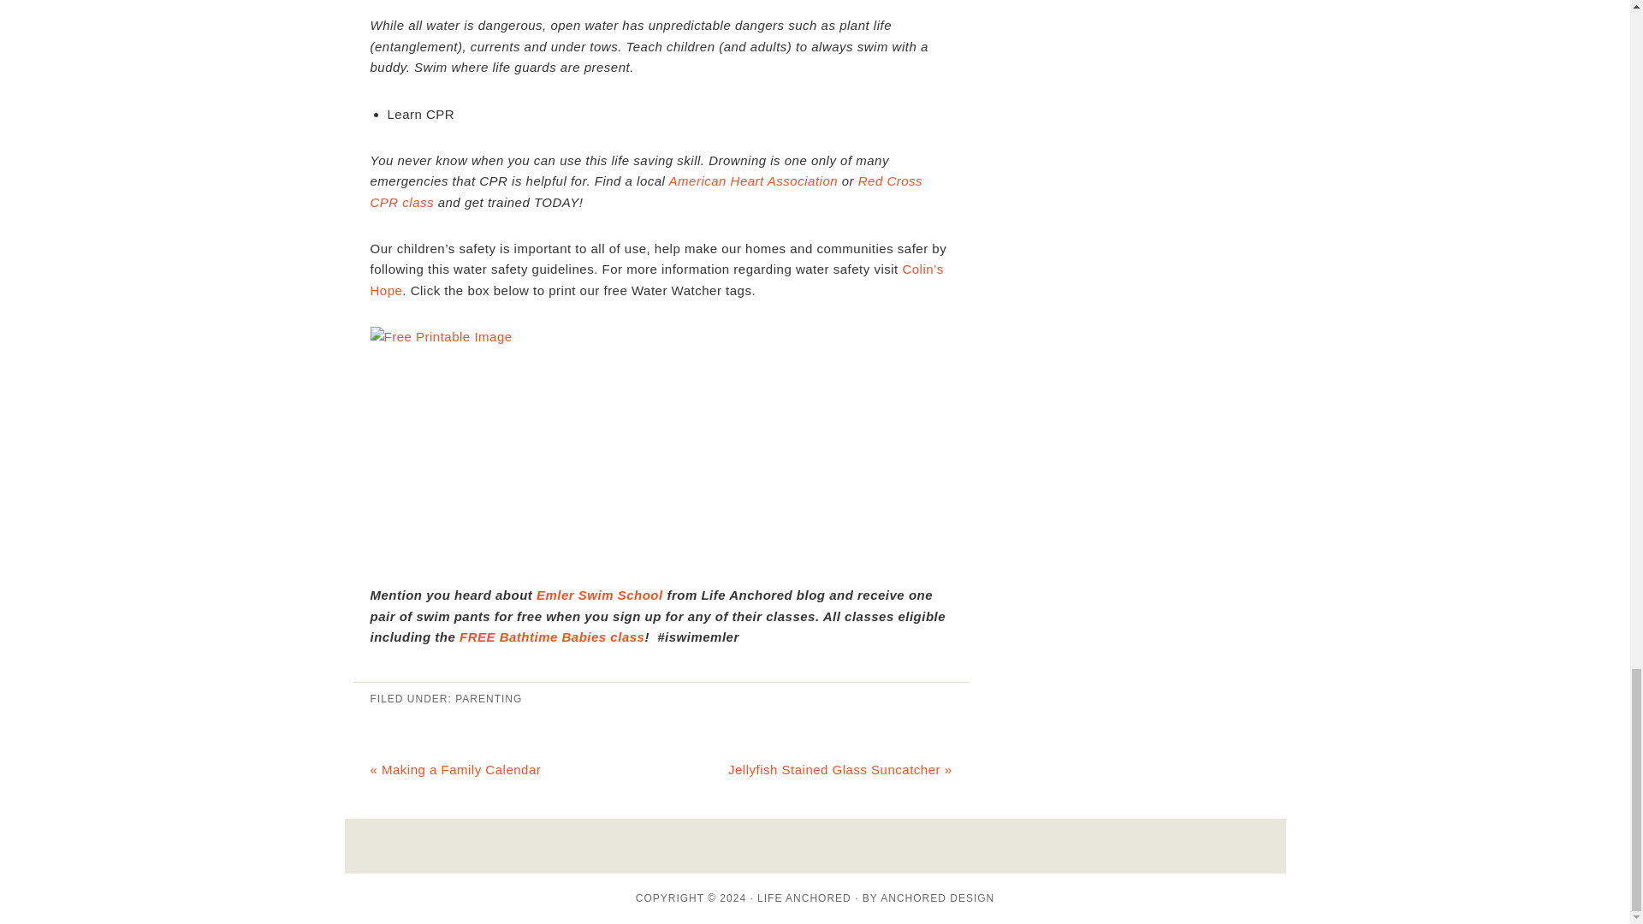 The image size is (1643, 924). What do you see at coordinates (488, 699) in the screenshot?
I see `PARENTING` at bounding box center [488, 699].